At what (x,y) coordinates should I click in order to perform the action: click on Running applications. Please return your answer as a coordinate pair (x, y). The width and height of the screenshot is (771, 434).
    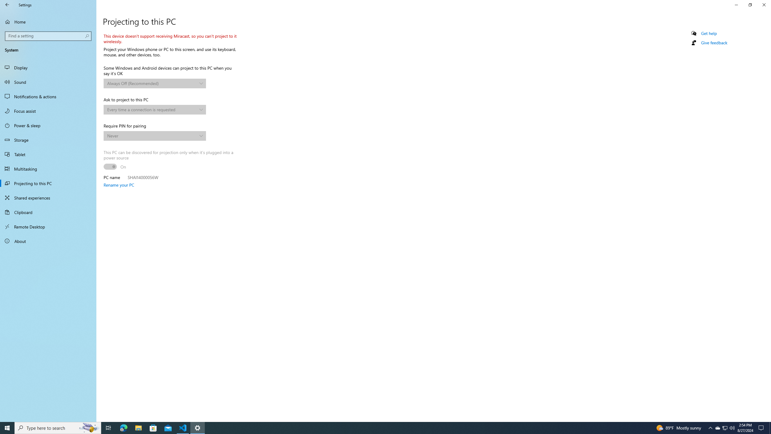
    Looking at the image, I should click on (380, 428).